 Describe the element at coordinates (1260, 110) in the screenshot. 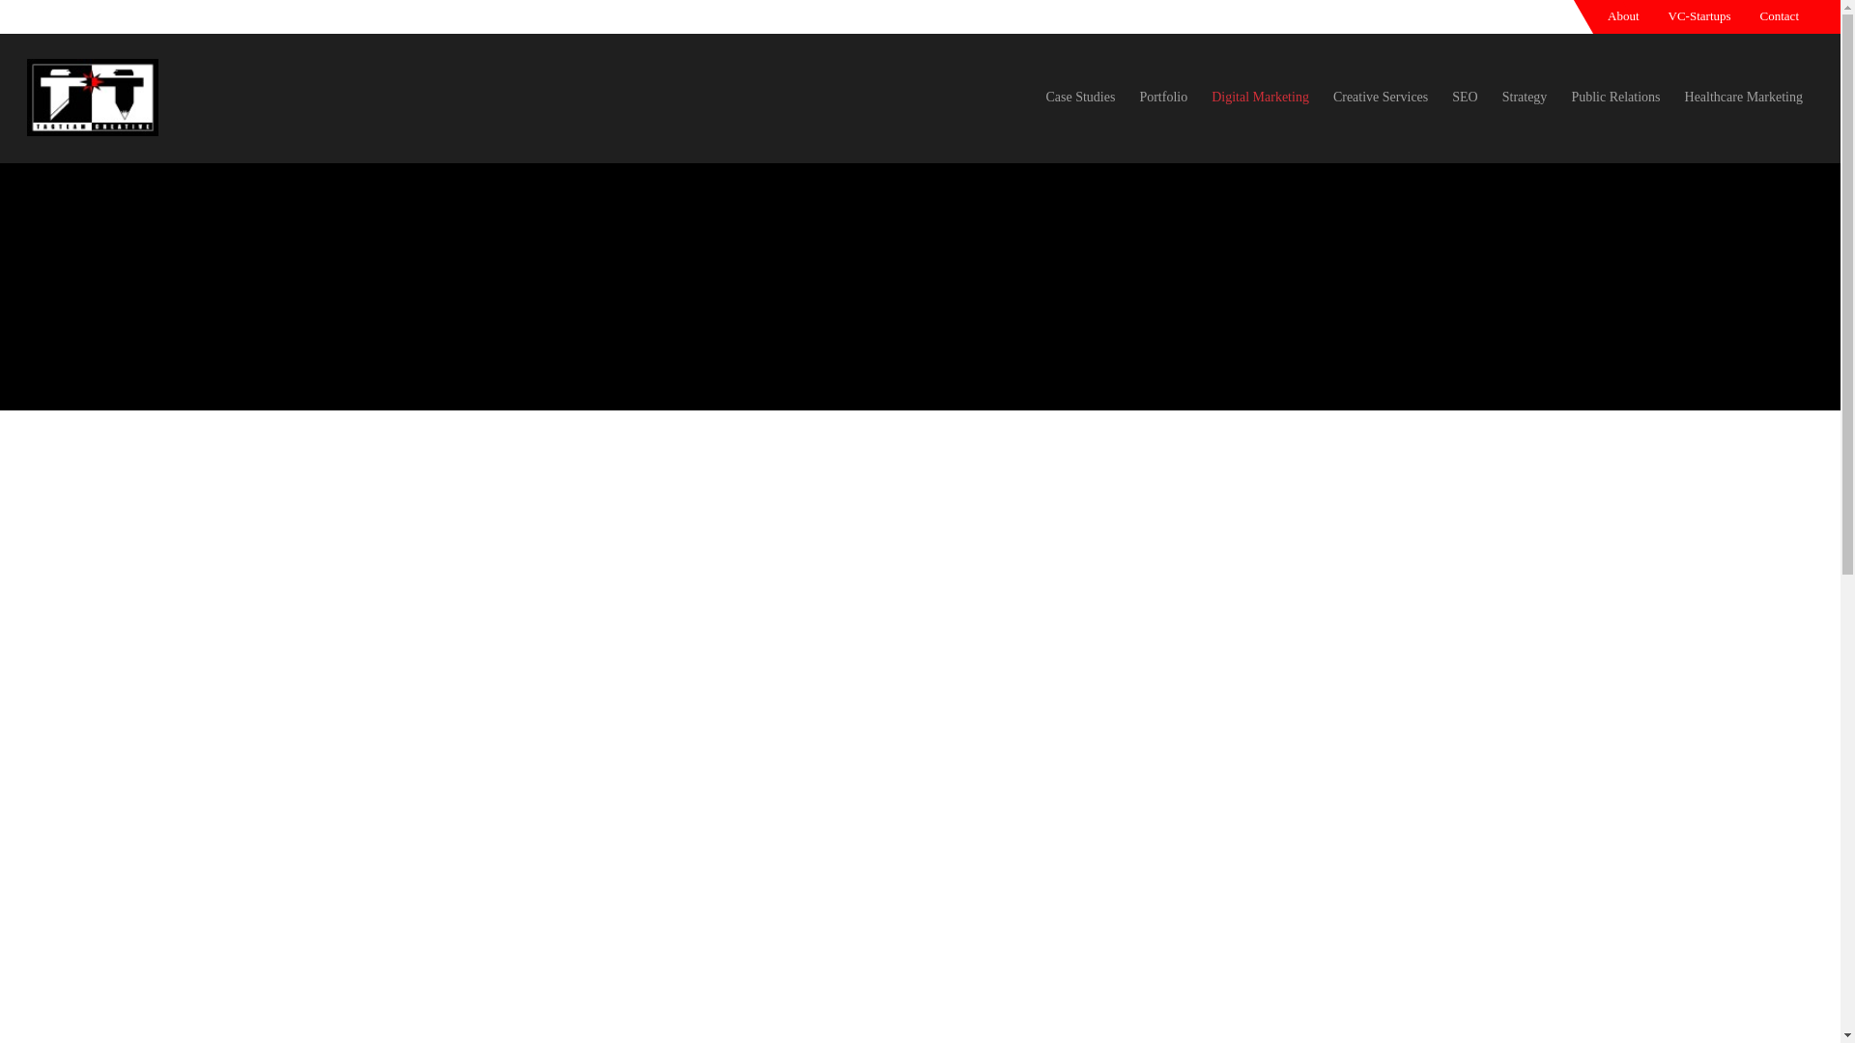

I see `Digital Marketing` at that location.